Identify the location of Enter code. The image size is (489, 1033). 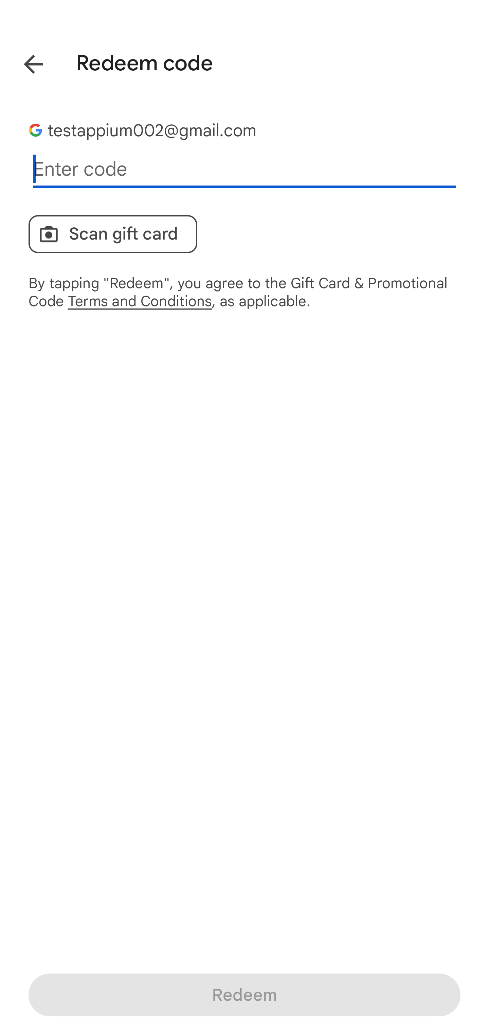
(244, 169).